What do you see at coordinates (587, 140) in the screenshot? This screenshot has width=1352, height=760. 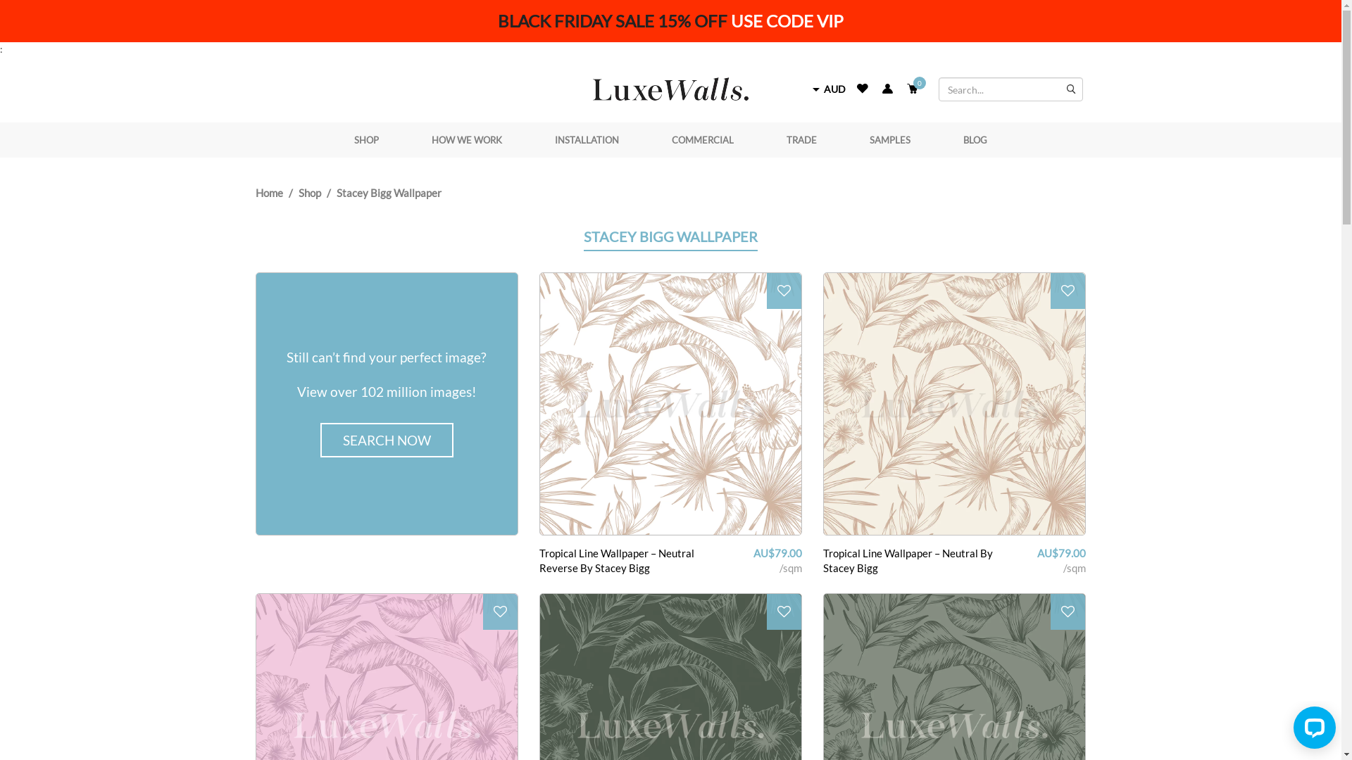 I see `INSTALLATION` at bounding box center [587, 140].